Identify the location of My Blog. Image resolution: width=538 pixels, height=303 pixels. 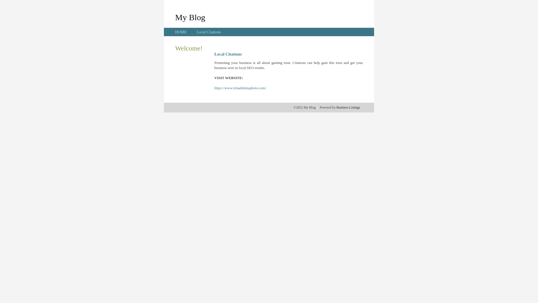
(190, 17).